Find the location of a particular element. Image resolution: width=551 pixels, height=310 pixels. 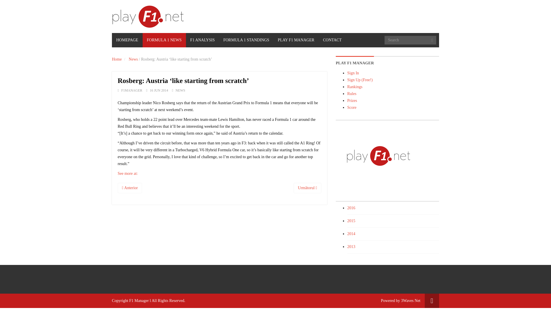

2013 is located at coordinates (351, 247).